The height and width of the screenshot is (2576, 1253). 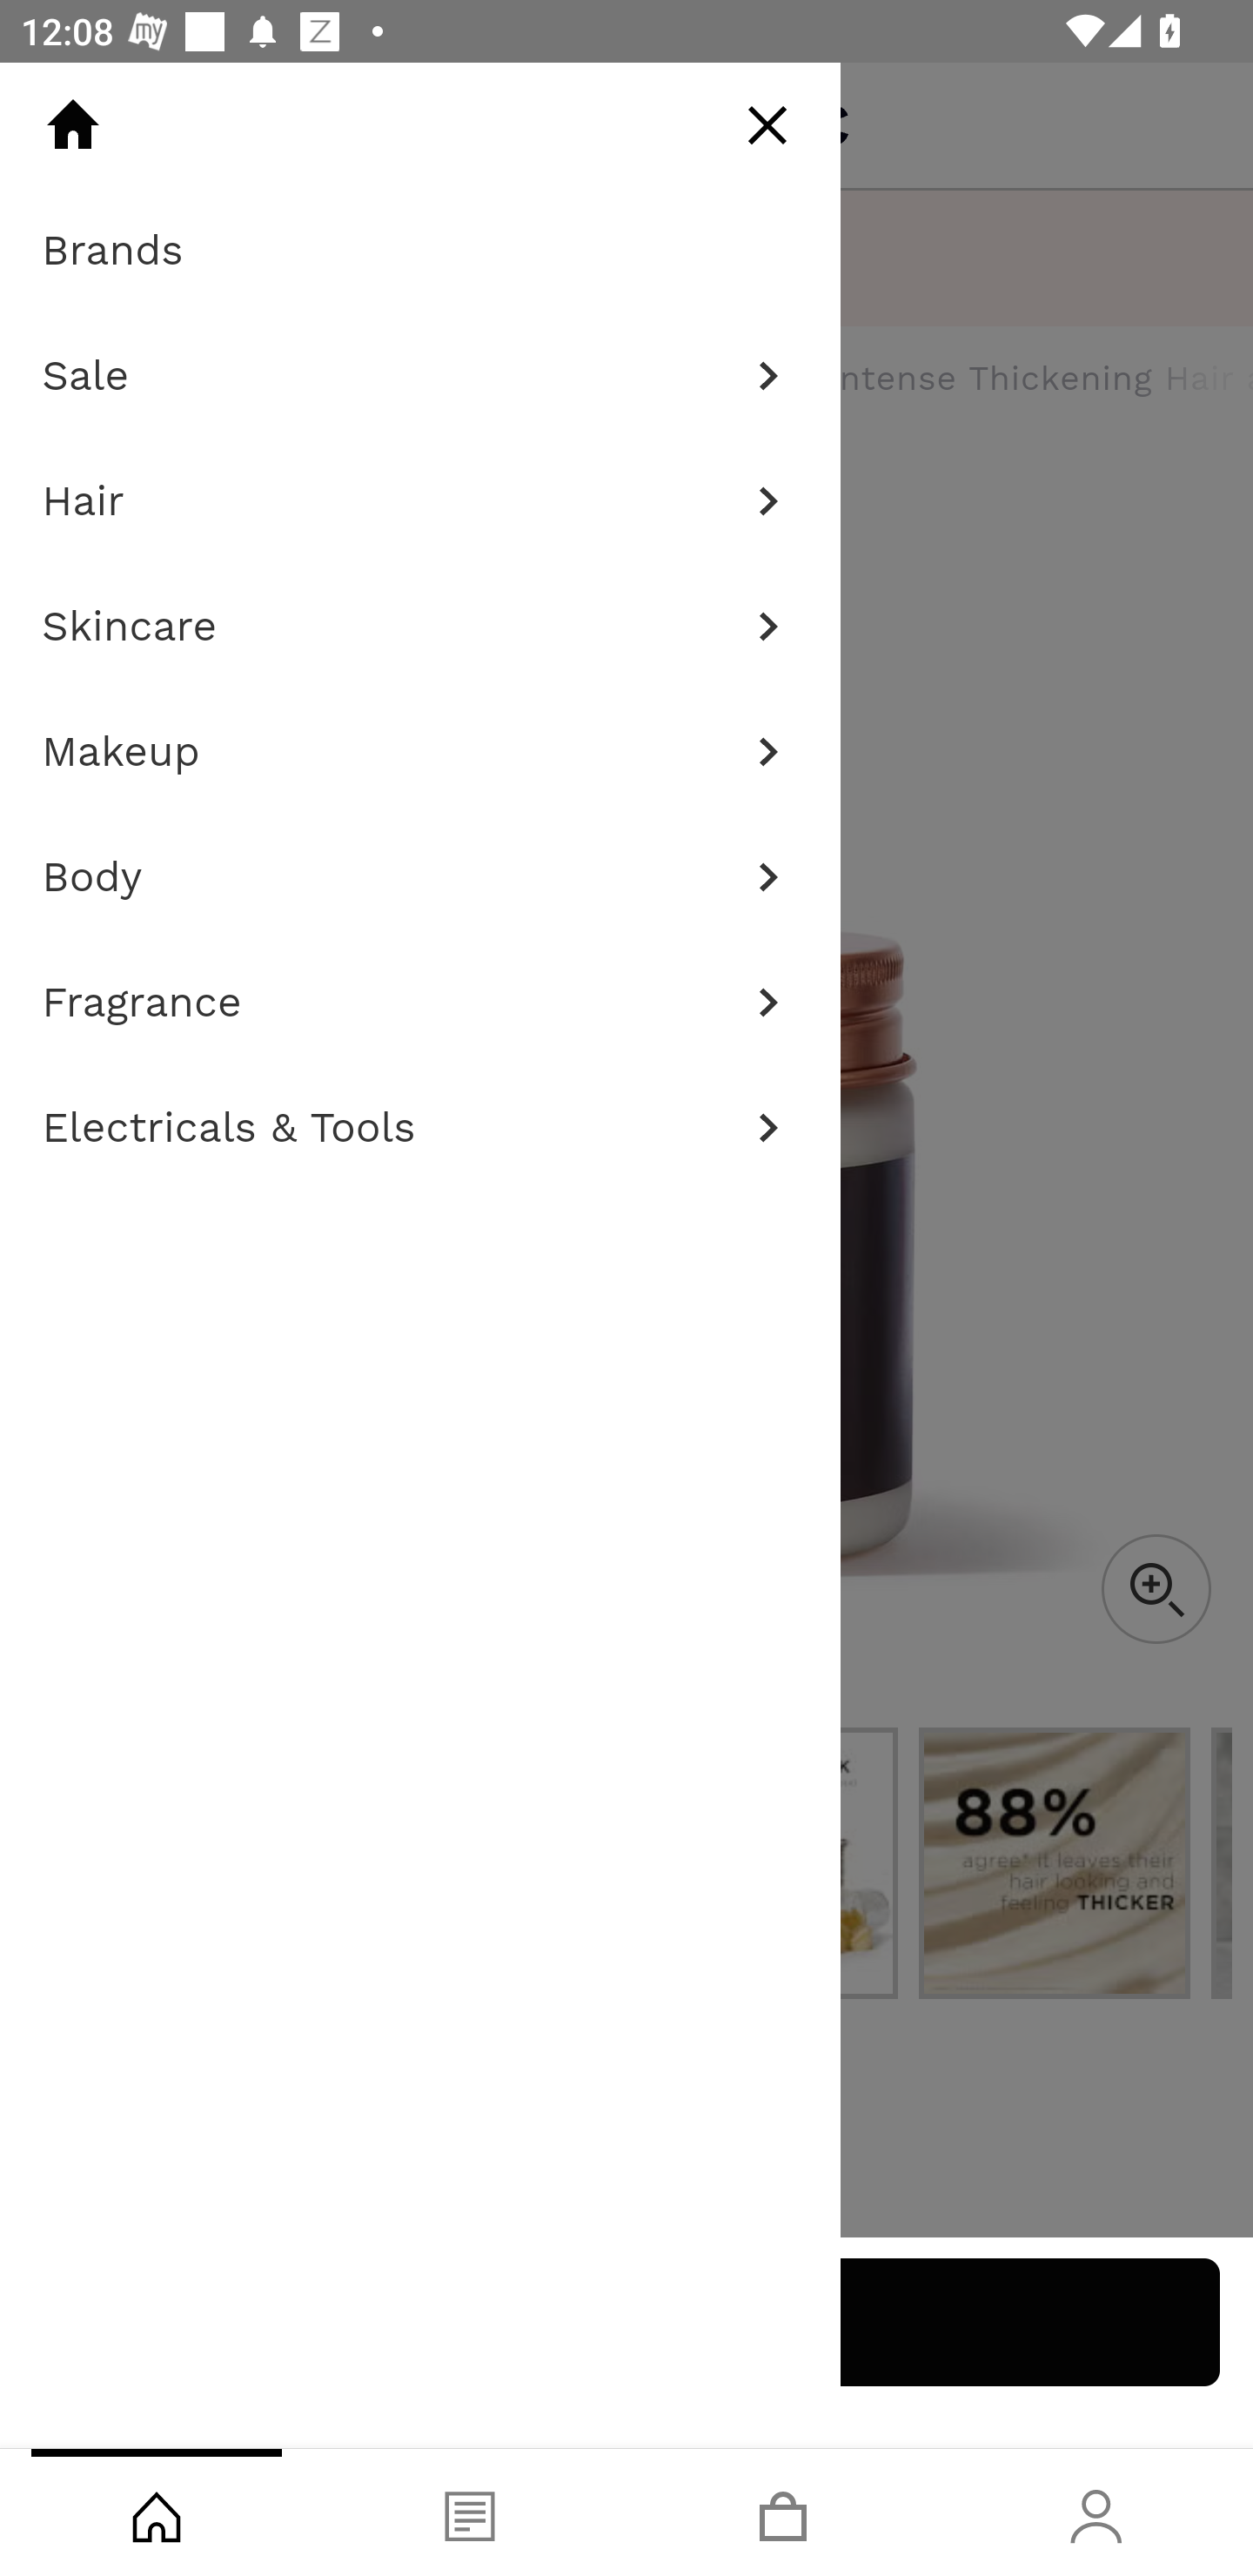 What do you see at coordinates (420, 1128) in the screenshot?
I see `Electricals & Tools` at bounding box center [420, 1128].